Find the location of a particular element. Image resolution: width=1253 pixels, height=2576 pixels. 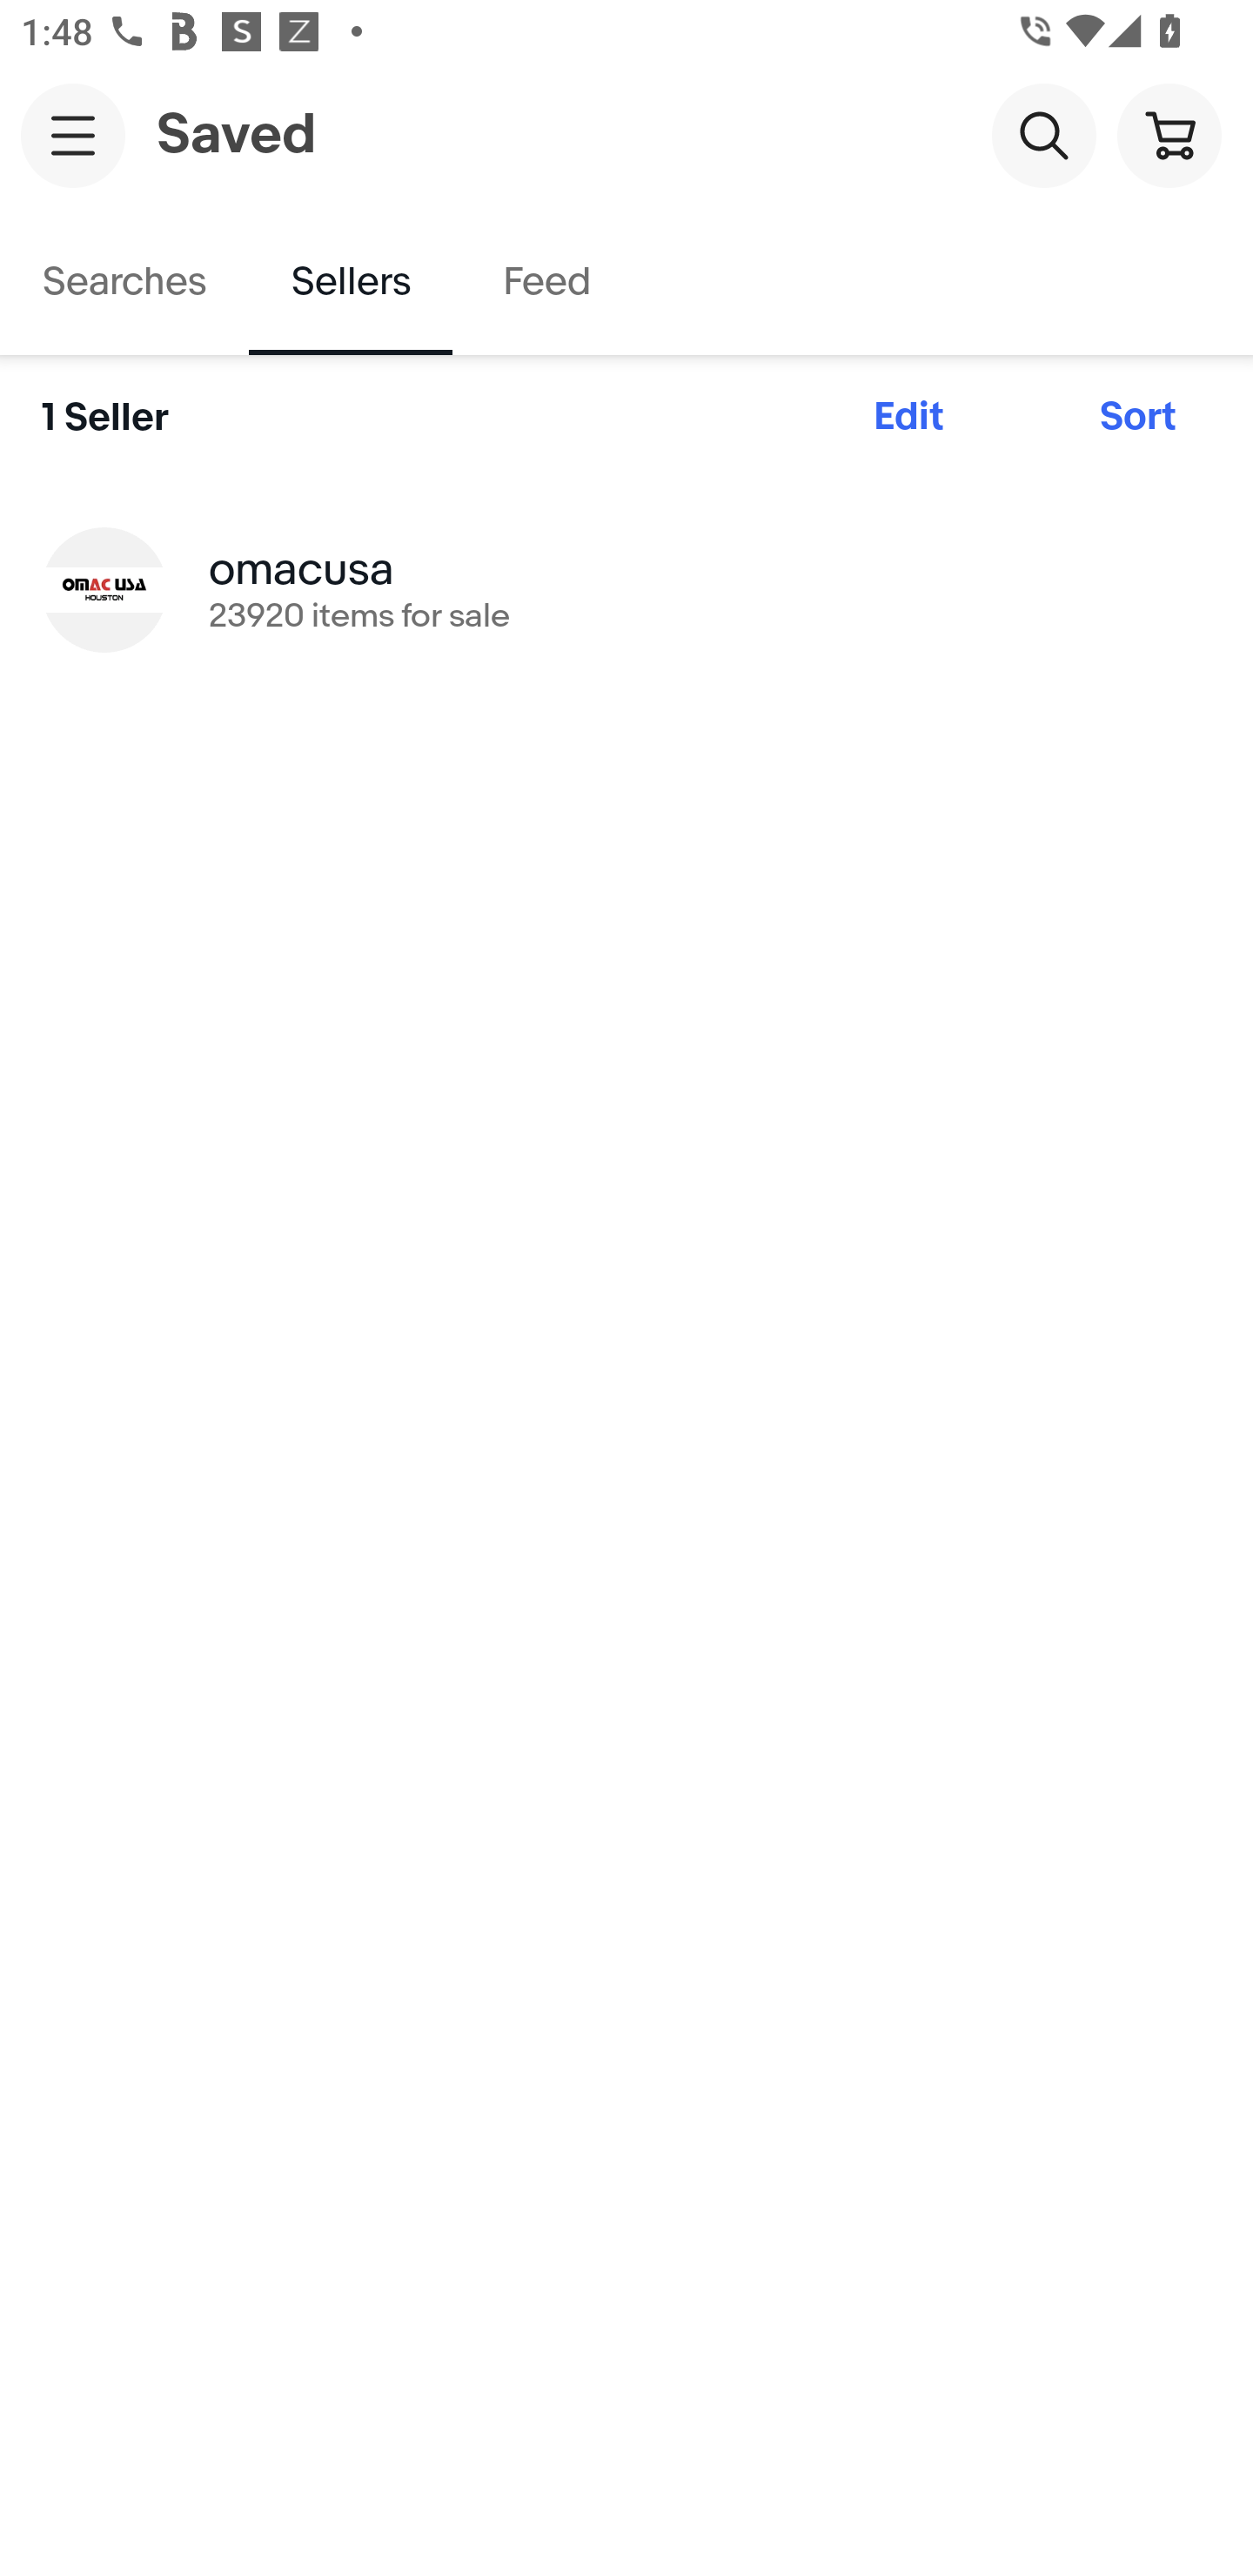

Edit is located at coordinates (908, 417).